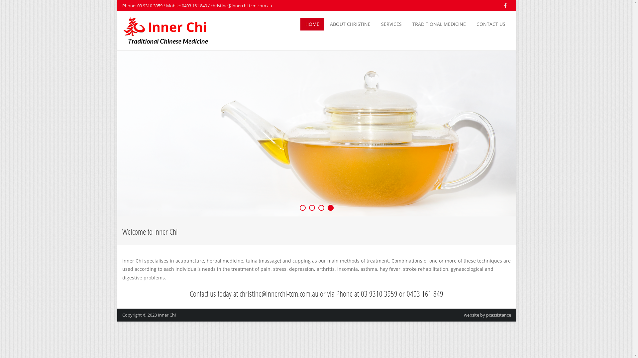 This screenshot has width=638, height=358. I want to click on 1, so click(303, 208).